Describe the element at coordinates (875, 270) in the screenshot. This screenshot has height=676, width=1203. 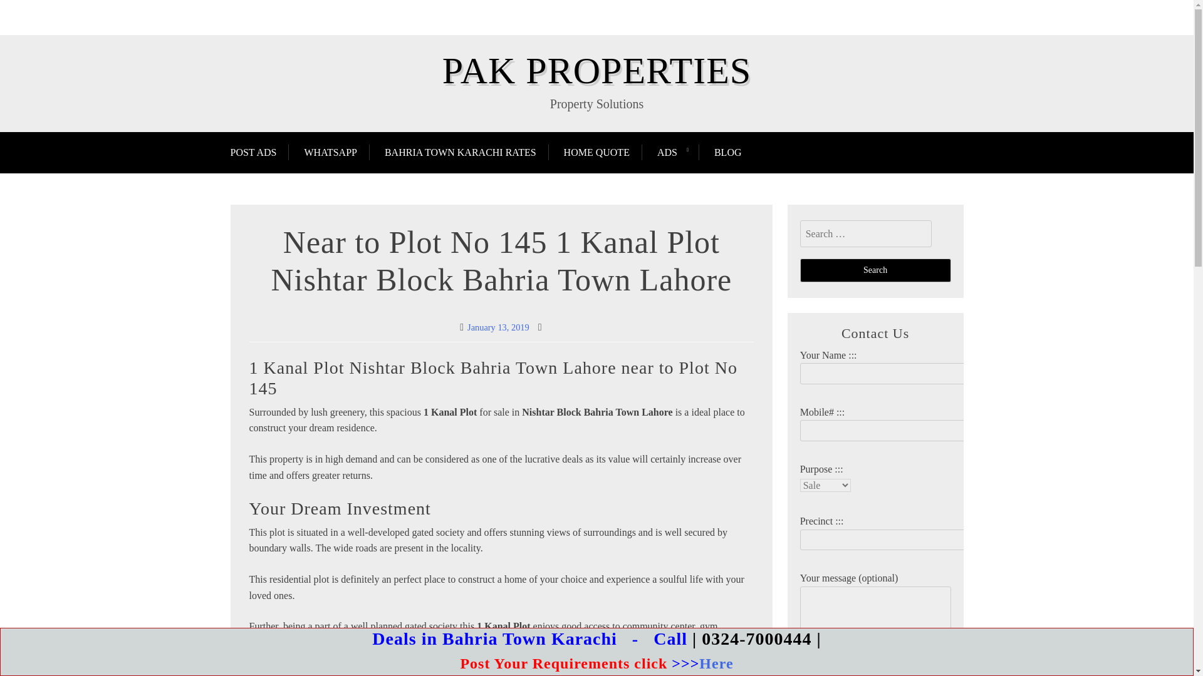
I see `Search` at that location.